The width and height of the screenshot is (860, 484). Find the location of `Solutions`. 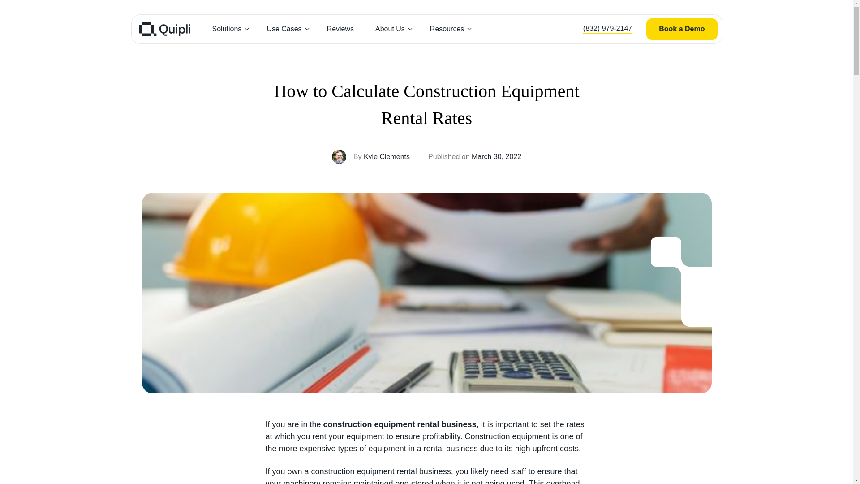

Solutions is located at coordinates (228, 29).